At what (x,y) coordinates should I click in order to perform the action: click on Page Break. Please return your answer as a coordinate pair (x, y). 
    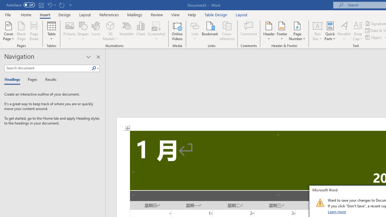
    Looking at the image, I should click on (34, 31).